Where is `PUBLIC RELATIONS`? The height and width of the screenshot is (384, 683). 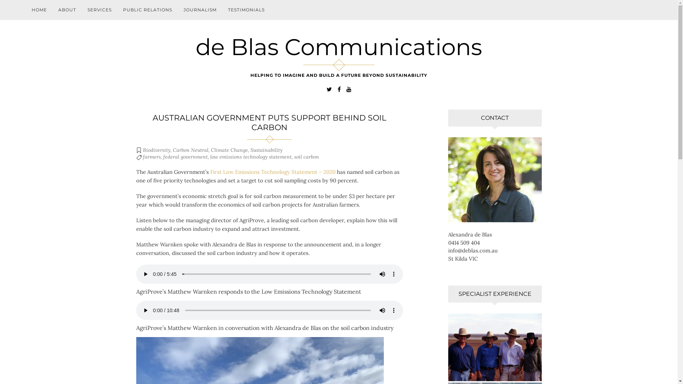
PUBLIC RELATIONS is located at coordinates (148, 10).